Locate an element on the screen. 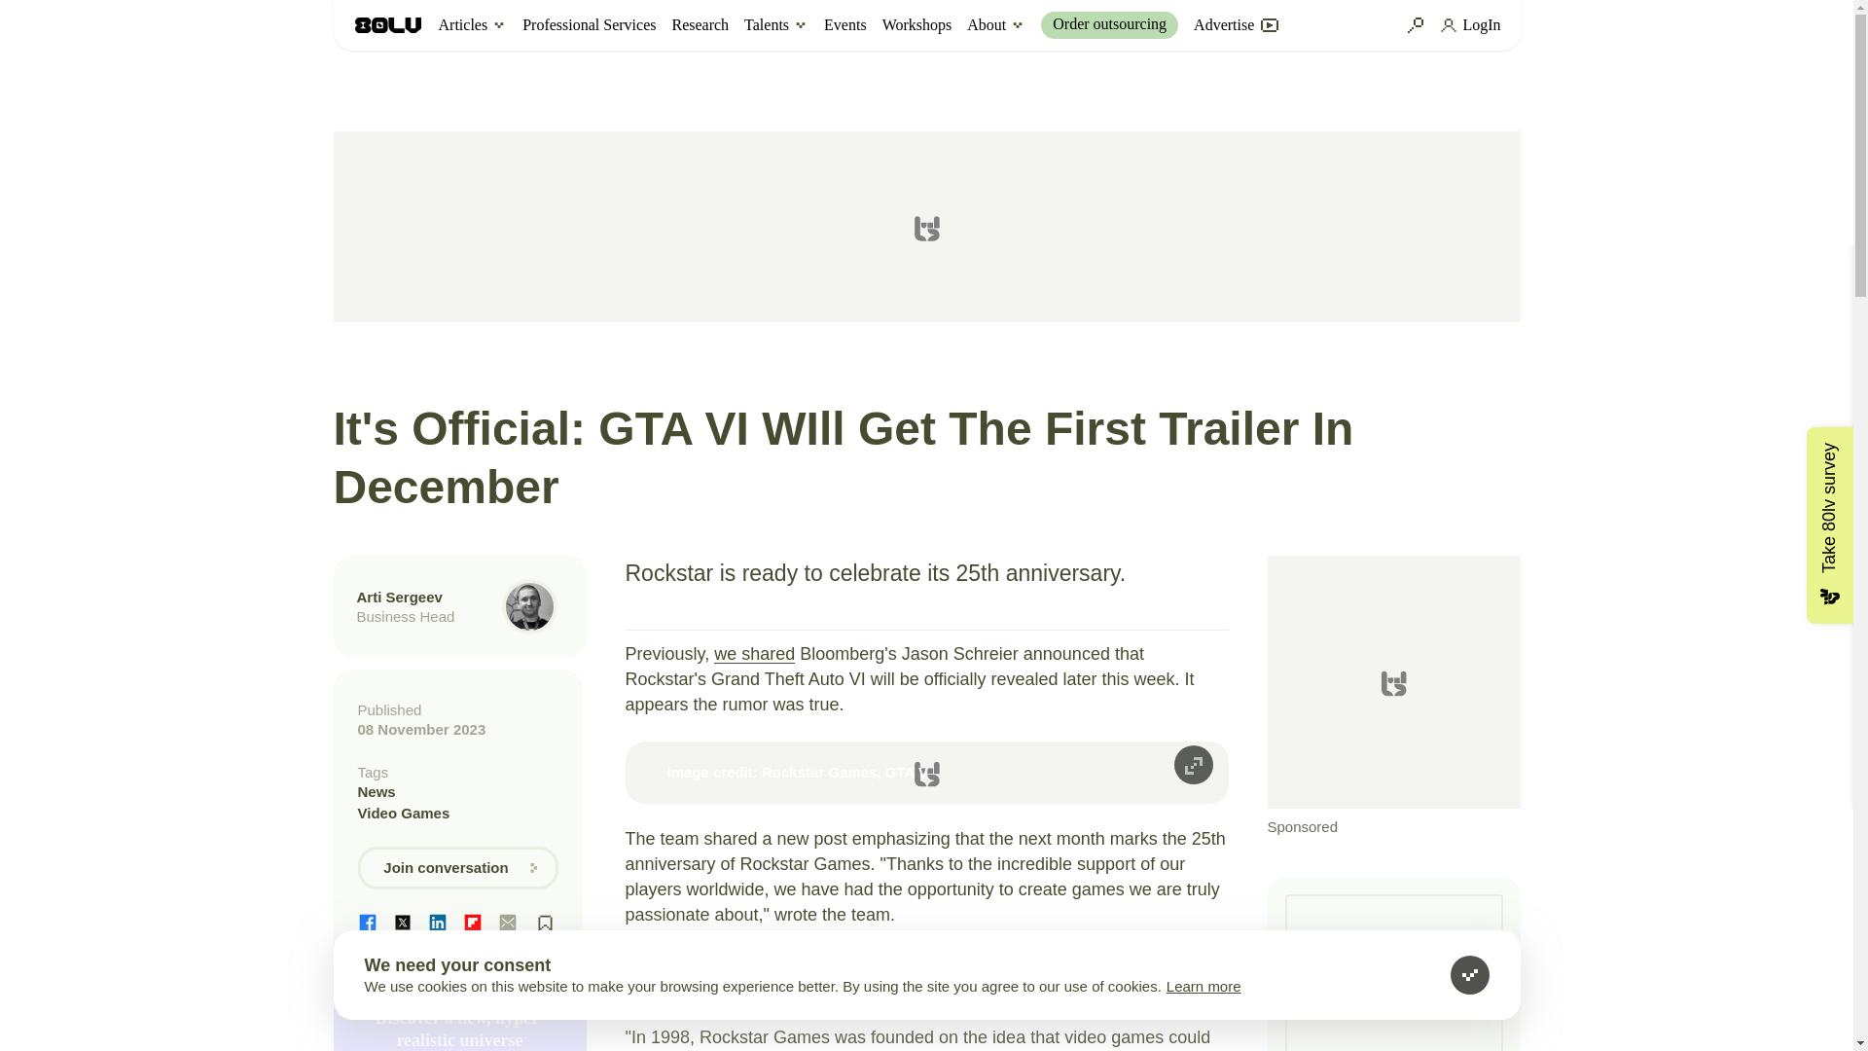  we shared is located at coordinates (754, 654).